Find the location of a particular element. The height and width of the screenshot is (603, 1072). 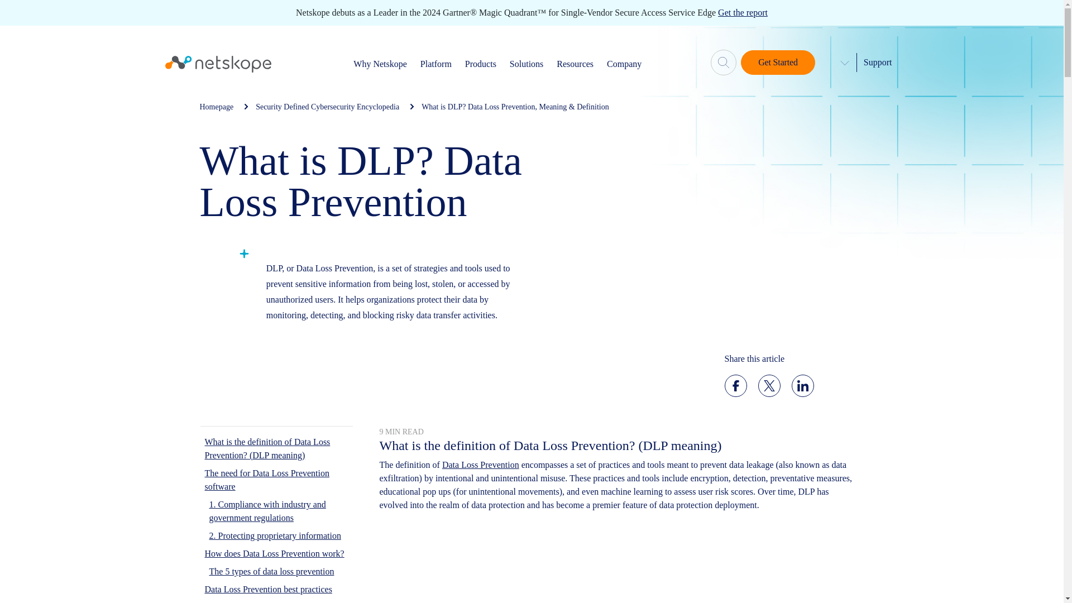

Platform is located at coordinates (435, 64).